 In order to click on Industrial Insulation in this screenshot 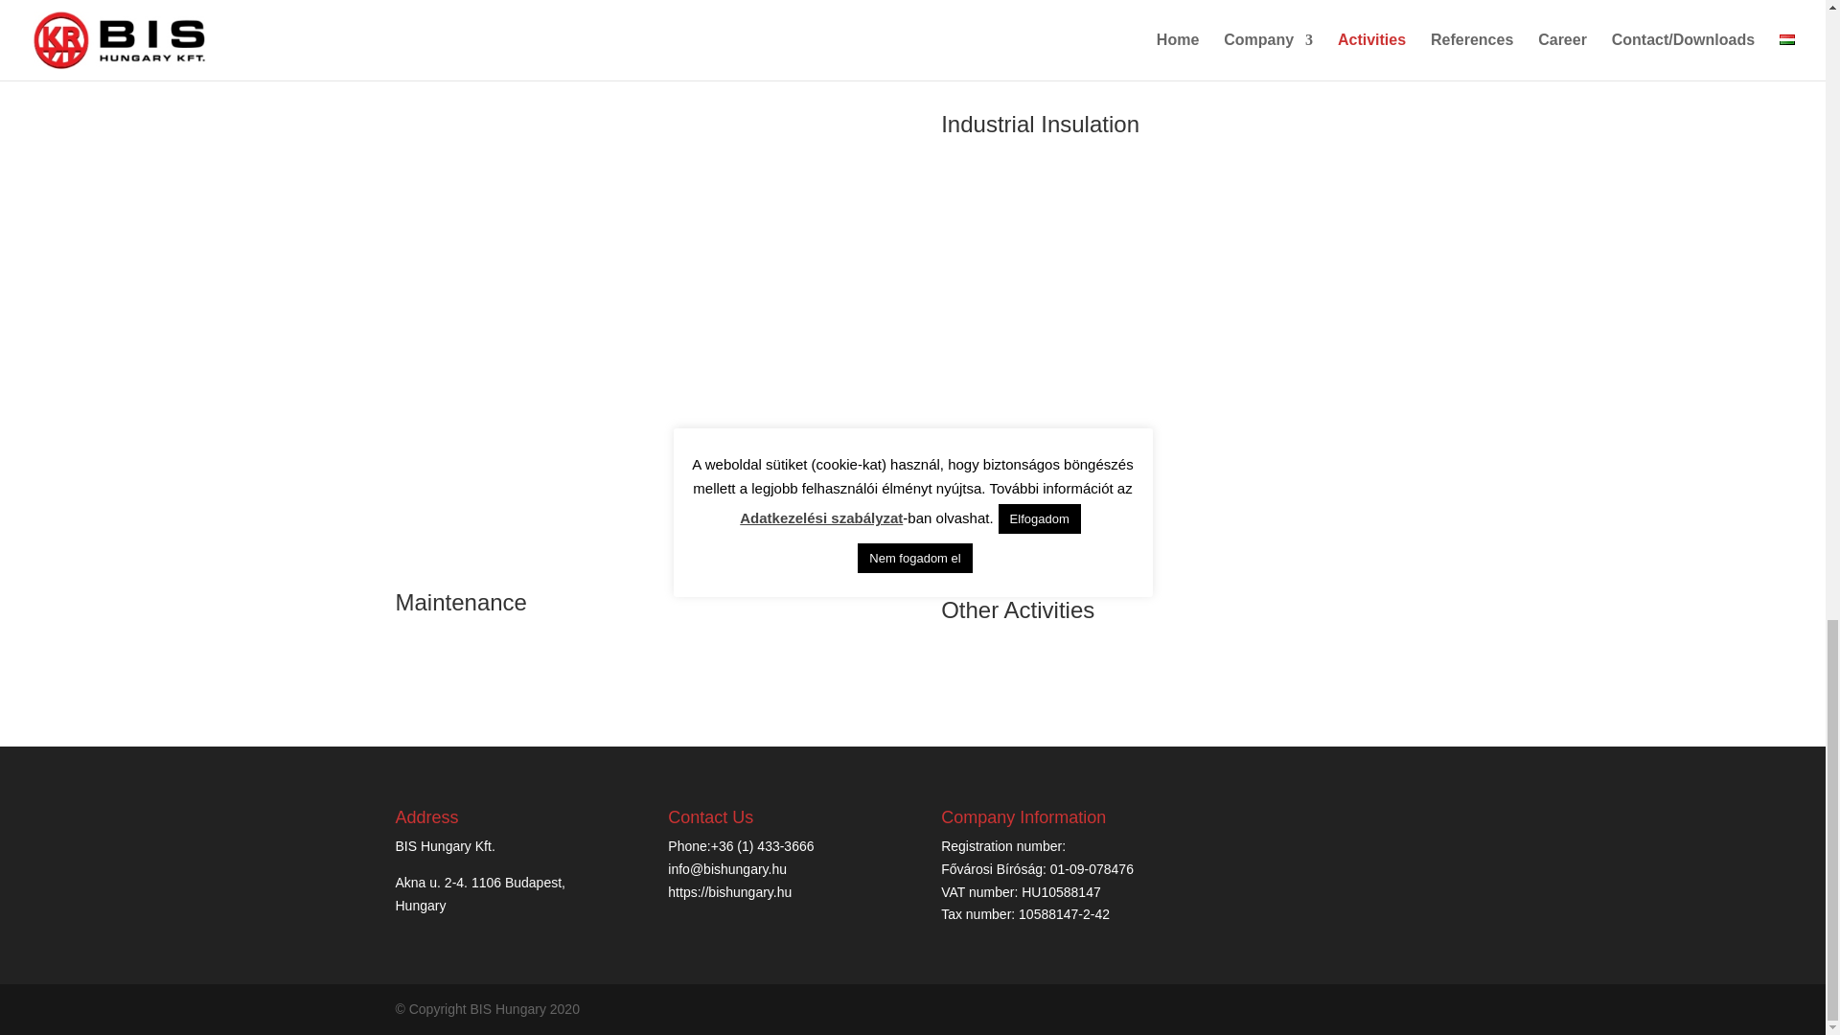, I will do `click(1039, 123)`.